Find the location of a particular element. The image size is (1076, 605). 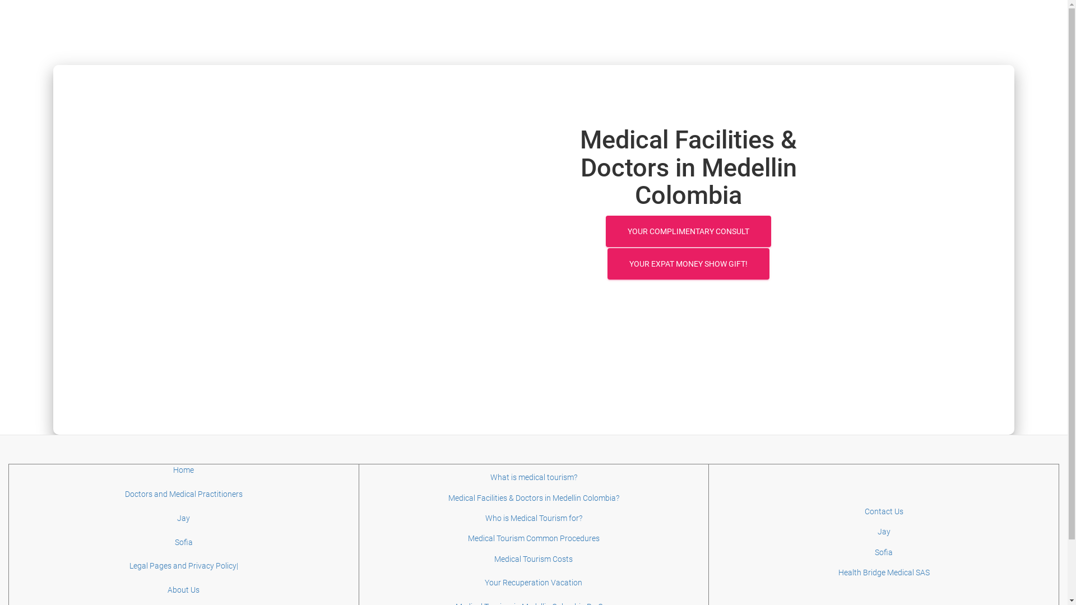

Medical Tourism Costs is located at coordinates (534, 559).